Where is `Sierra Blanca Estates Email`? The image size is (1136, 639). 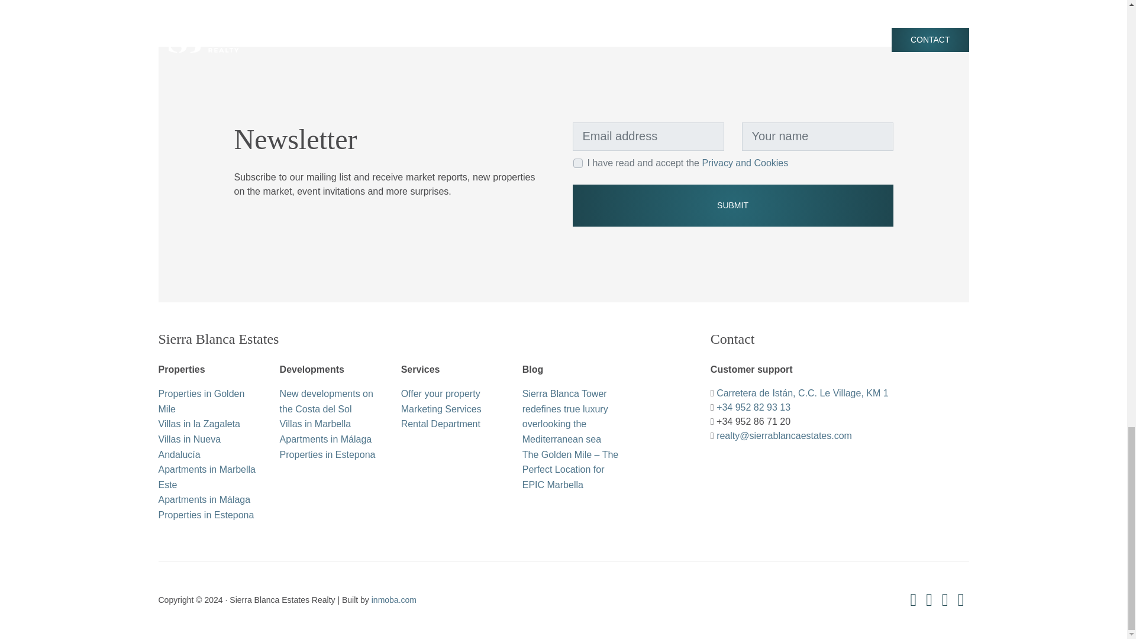 Sierra Blanca Estates Email is located at coordinates (785, 435).